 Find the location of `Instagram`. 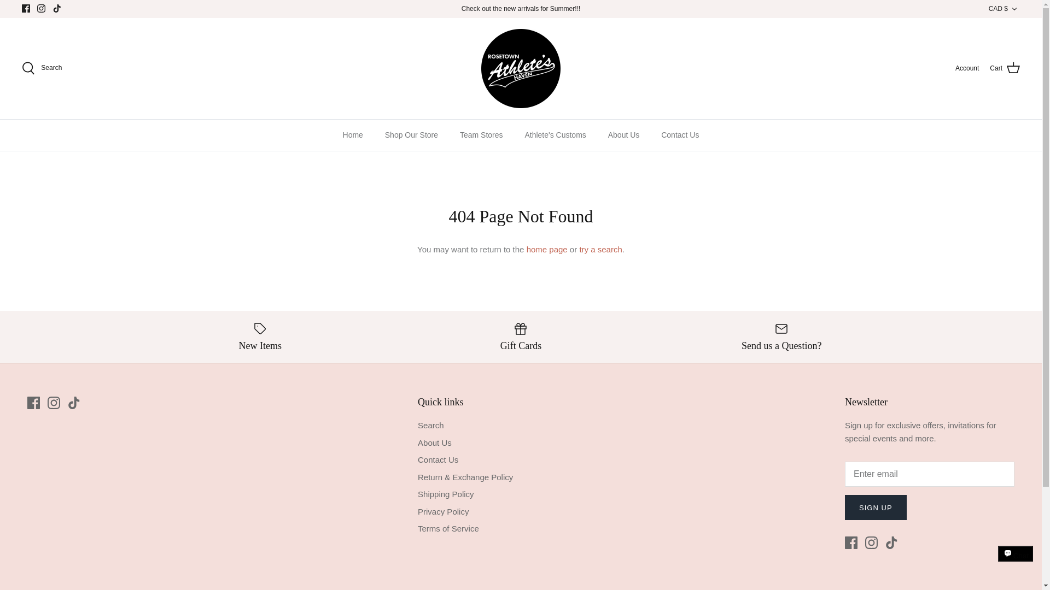

Instagram is located at coordinates (872, 542).